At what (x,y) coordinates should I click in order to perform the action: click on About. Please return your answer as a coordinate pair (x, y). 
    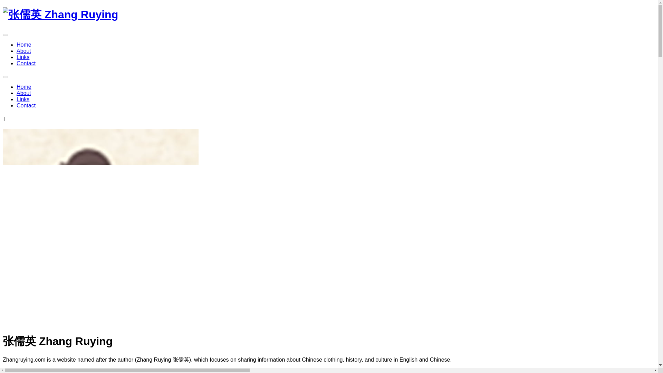
    Looking at the image, I should click on (23, 99).